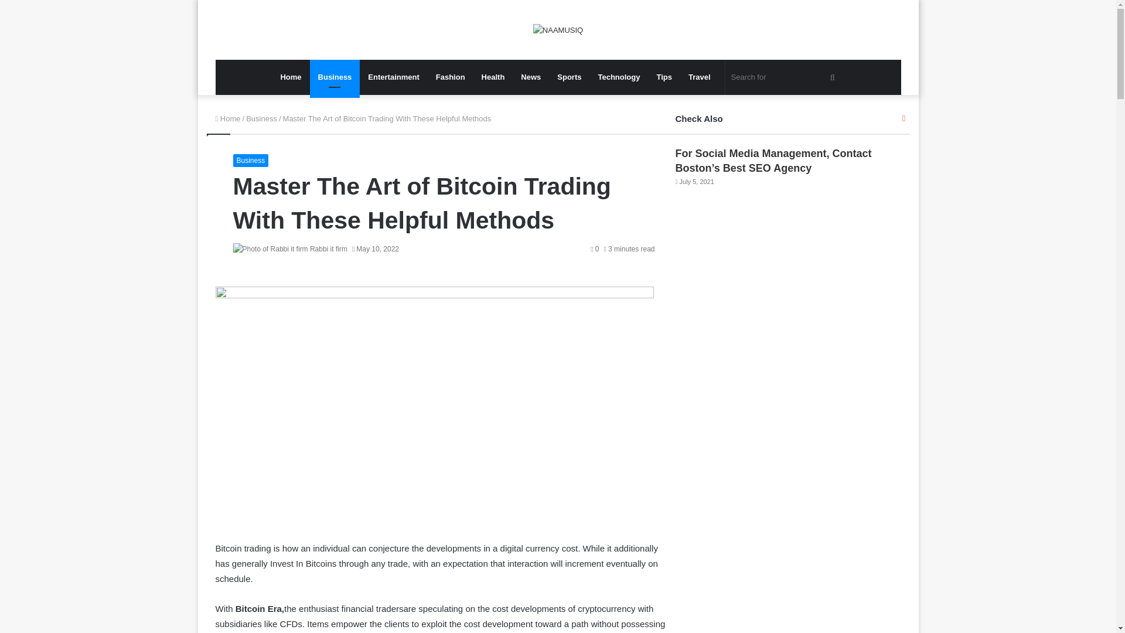 The width and height of the screenshot is (1125, 633). Describe the element at coordinates (394, 77) in the screenshot. I see `Entertainment` at that location.